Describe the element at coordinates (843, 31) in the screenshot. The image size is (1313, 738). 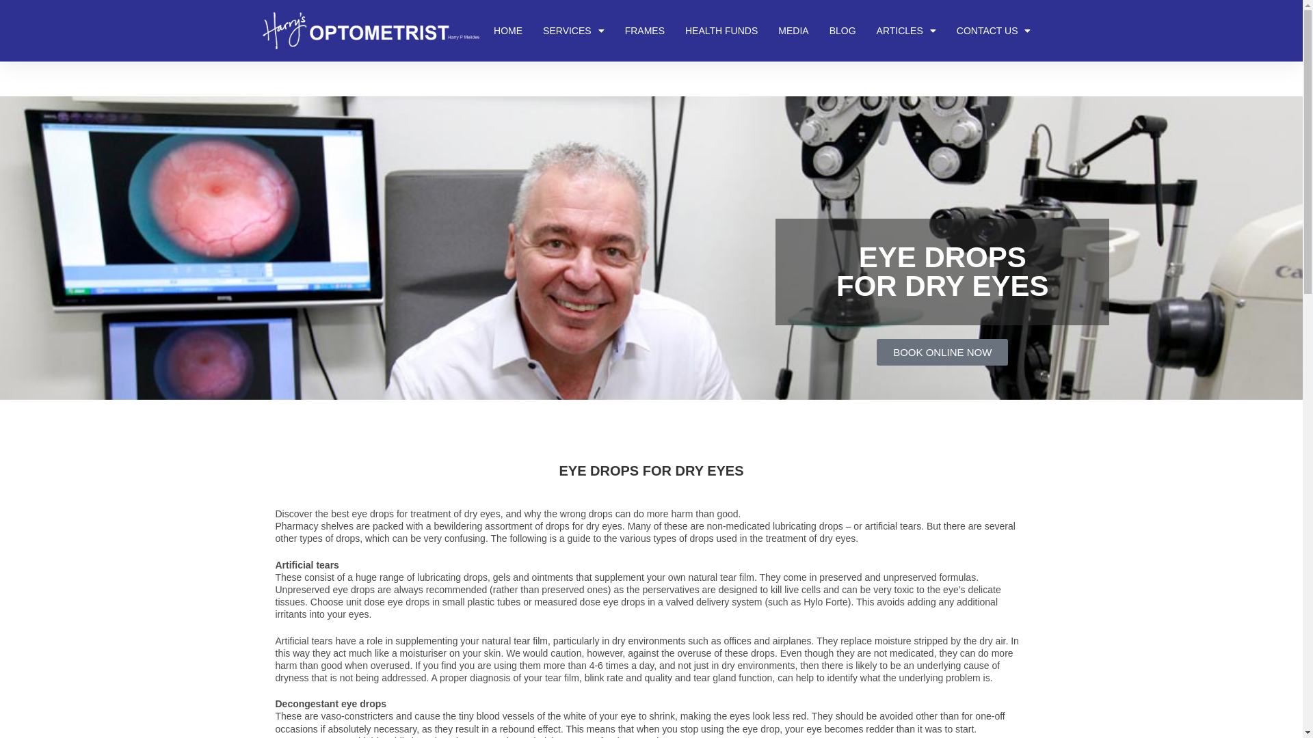
I see `BLOG` at that location.